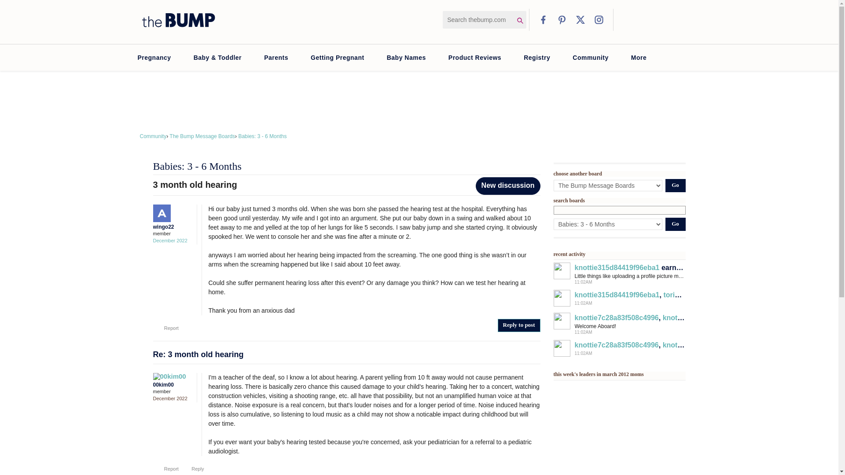  What do you see at coordinates (170, 376) in the screenshot?
I see `00kim00` at bounding box center [170, 376].